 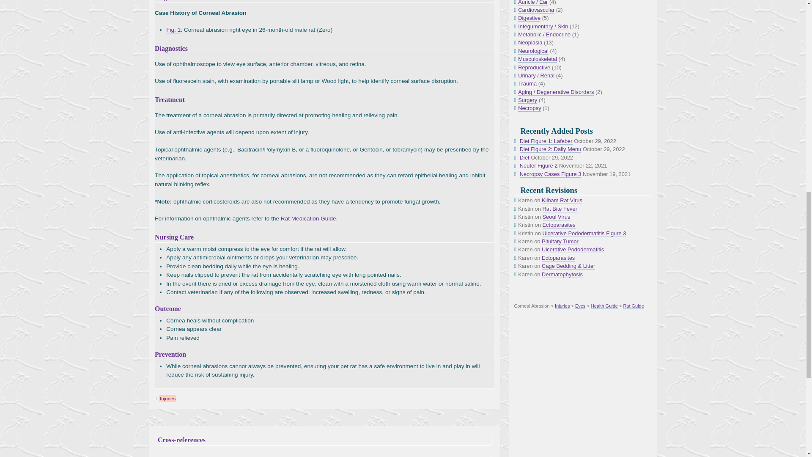 What do you see at coordinates (308, 218) in the screenshot?
I see `Rat Medication Guide` at bounding box center [308, 218].